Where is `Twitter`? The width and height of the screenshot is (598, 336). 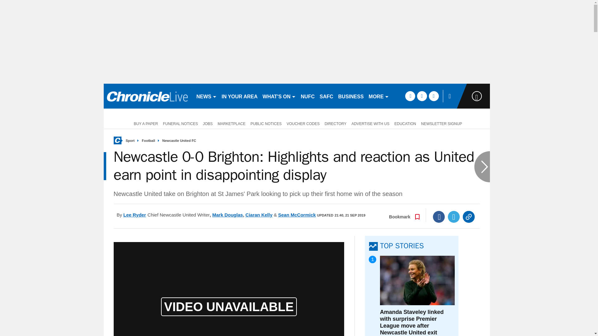 Twitter is located at coordinates (454, 217).